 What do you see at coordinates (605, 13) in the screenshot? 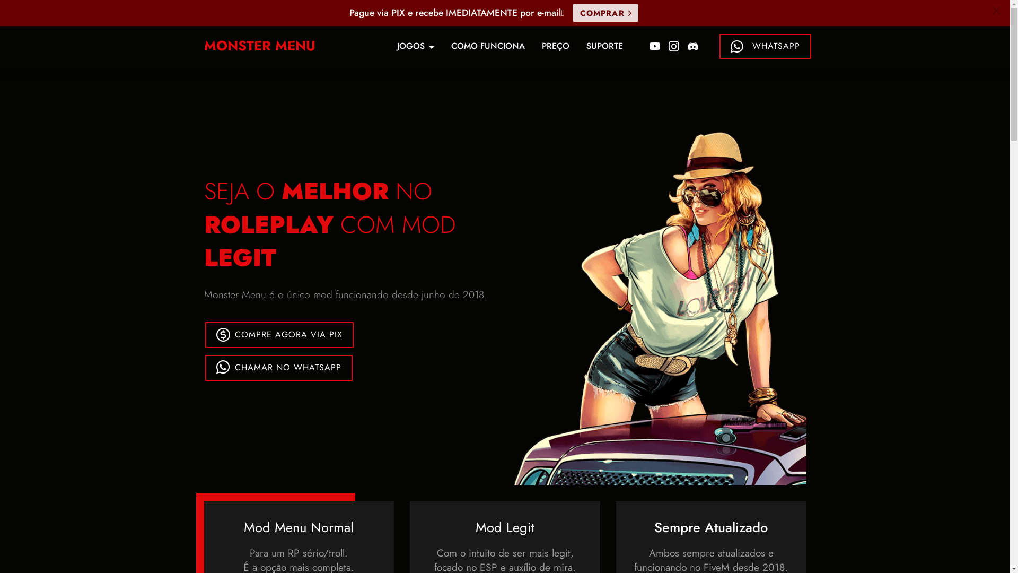
I see `COMPRAR` at bounding box center [605, 13].